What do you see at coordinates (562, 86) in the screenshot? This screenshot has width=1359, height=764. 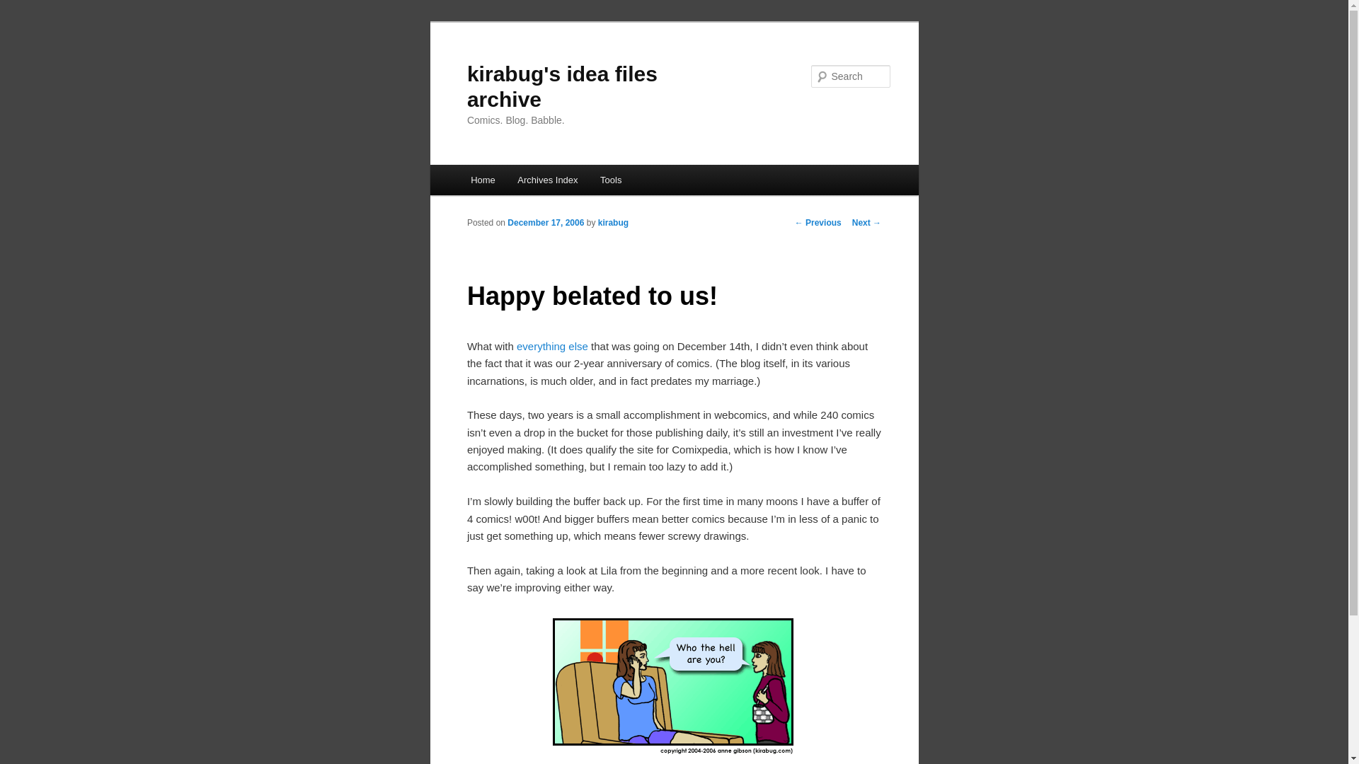 I see `kirabug's idea files archive` at bounding box center [562, 86].